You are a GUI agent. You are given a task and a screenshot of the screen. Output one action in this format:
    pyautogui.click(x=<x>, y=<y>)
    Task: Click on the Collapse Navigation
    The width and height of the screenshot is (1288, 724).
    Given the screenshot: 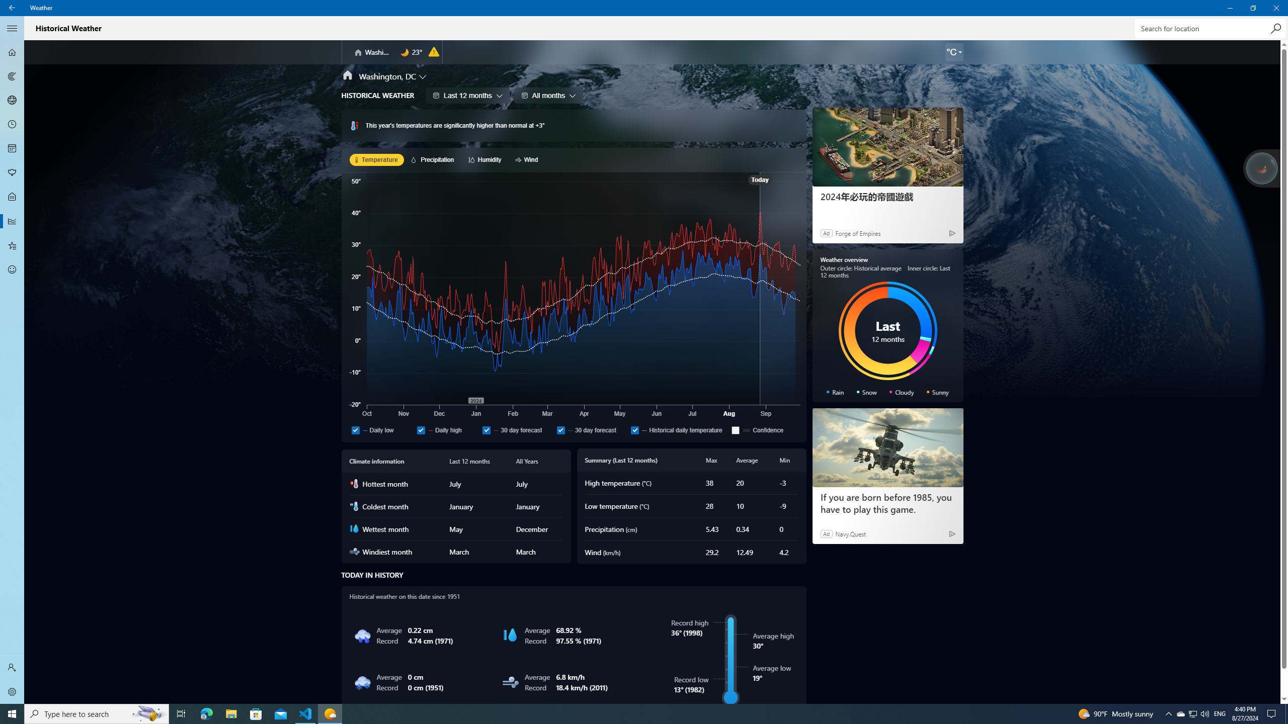 What is the action you would take?
    pyautogui.click(x=12, y=28)
    